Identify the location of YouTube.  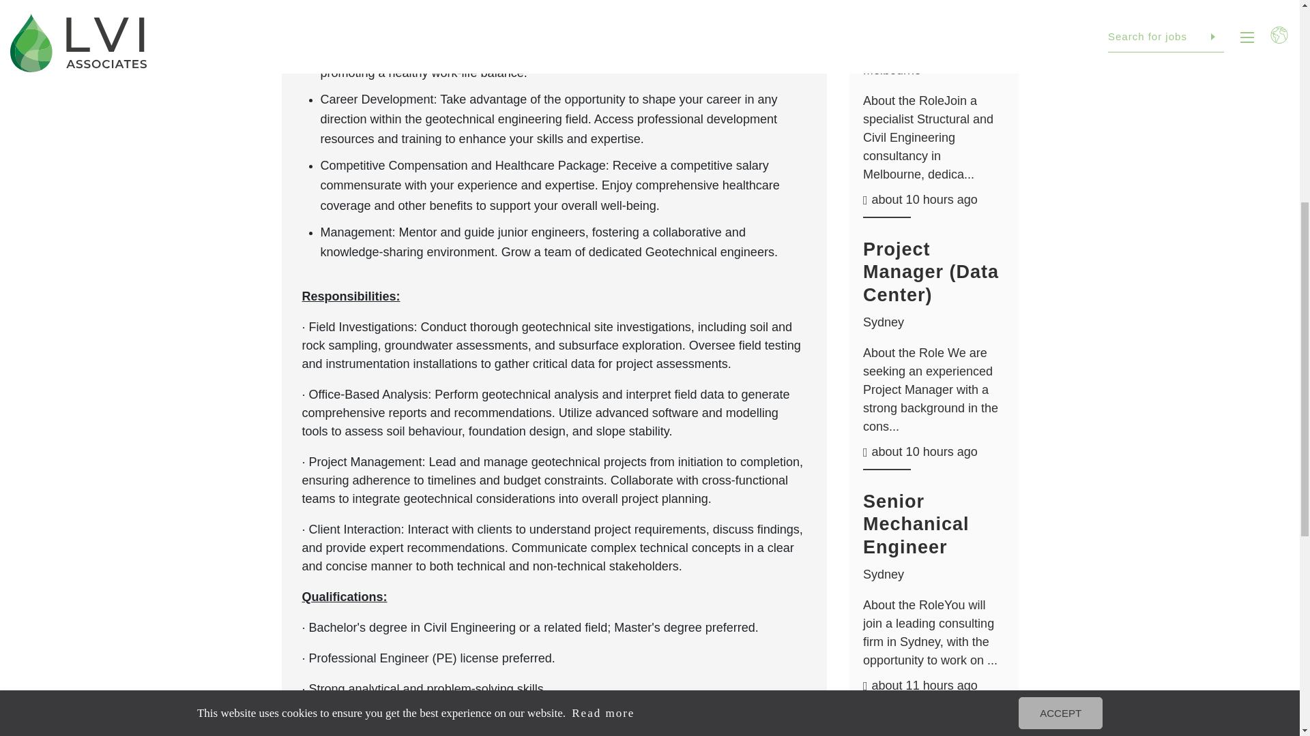
(1223, 219).